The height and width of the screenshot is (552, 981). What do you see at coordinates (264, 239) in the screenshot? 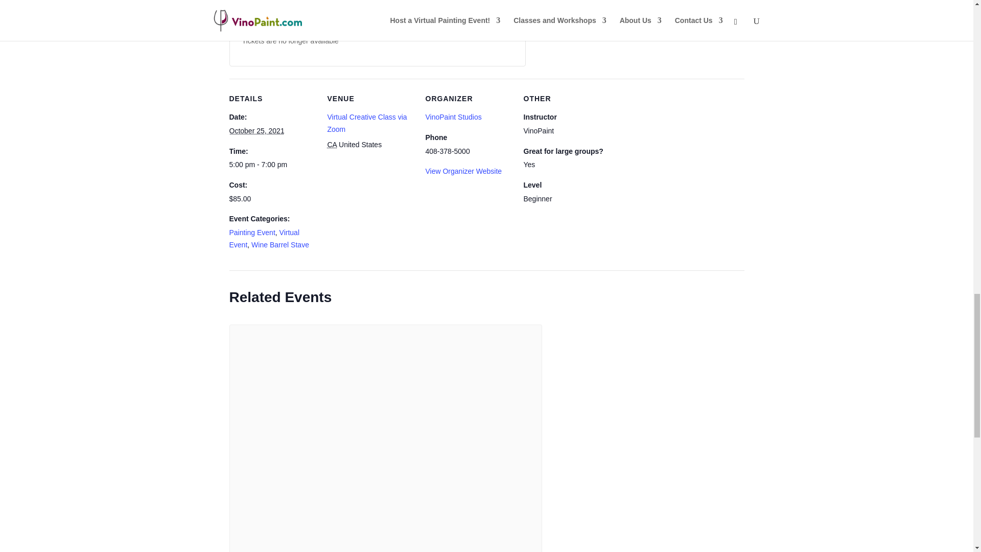
I see `Virtual Event` at bounding box center [264, 239].